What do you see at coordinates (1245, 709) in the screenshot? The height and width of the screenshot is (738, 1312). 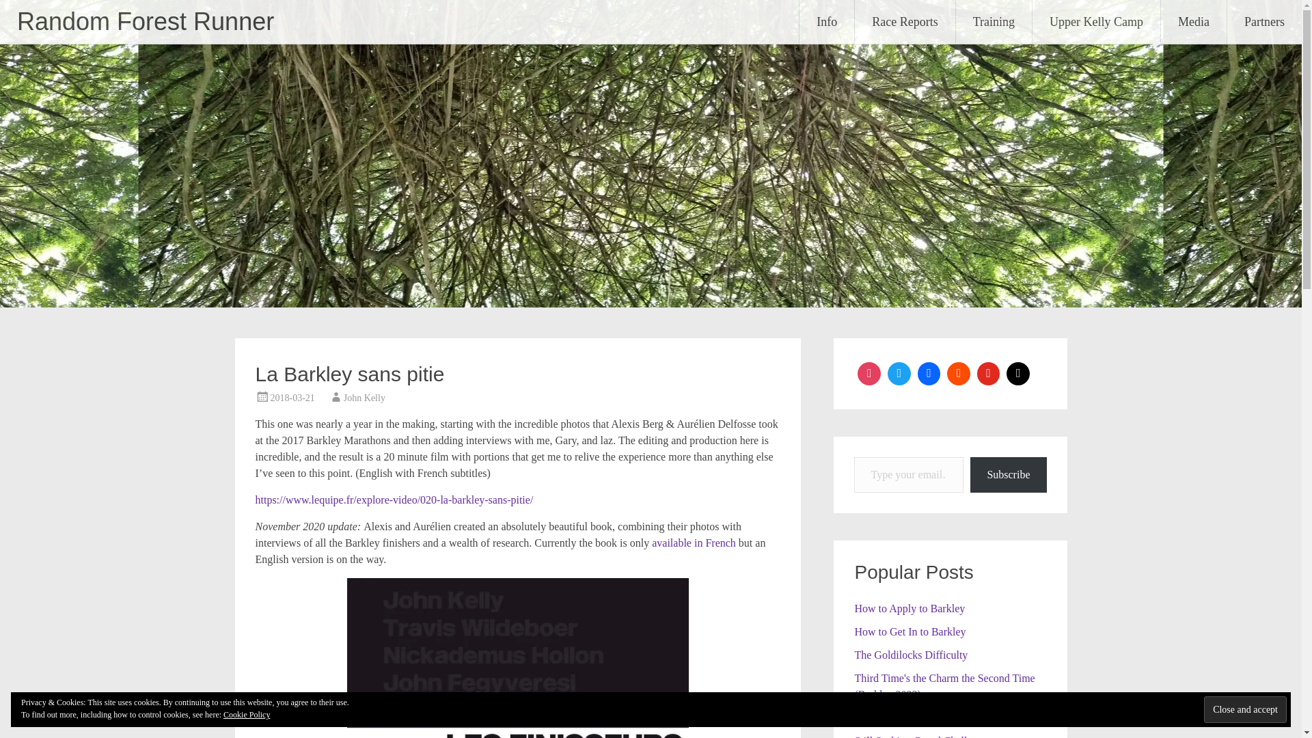 I see `Close and accept` at bounding box center [1245, 709].